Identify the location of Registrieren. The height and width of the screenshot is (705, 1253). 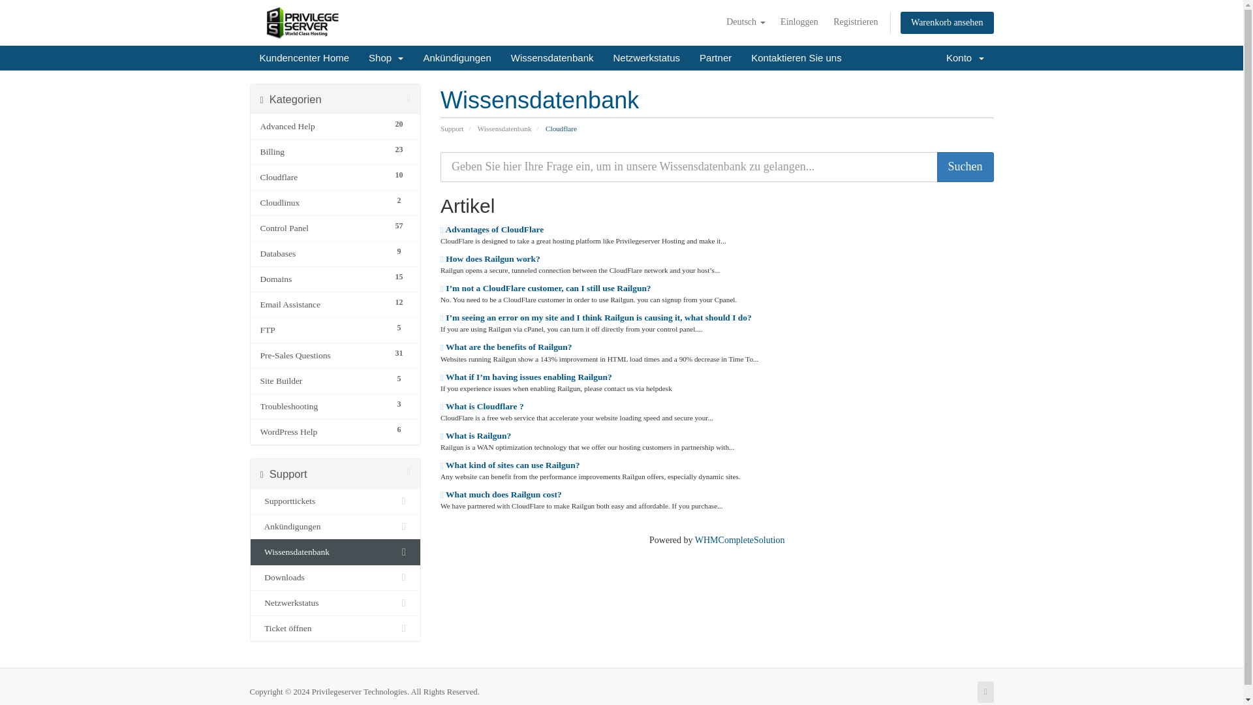
(856, 22).